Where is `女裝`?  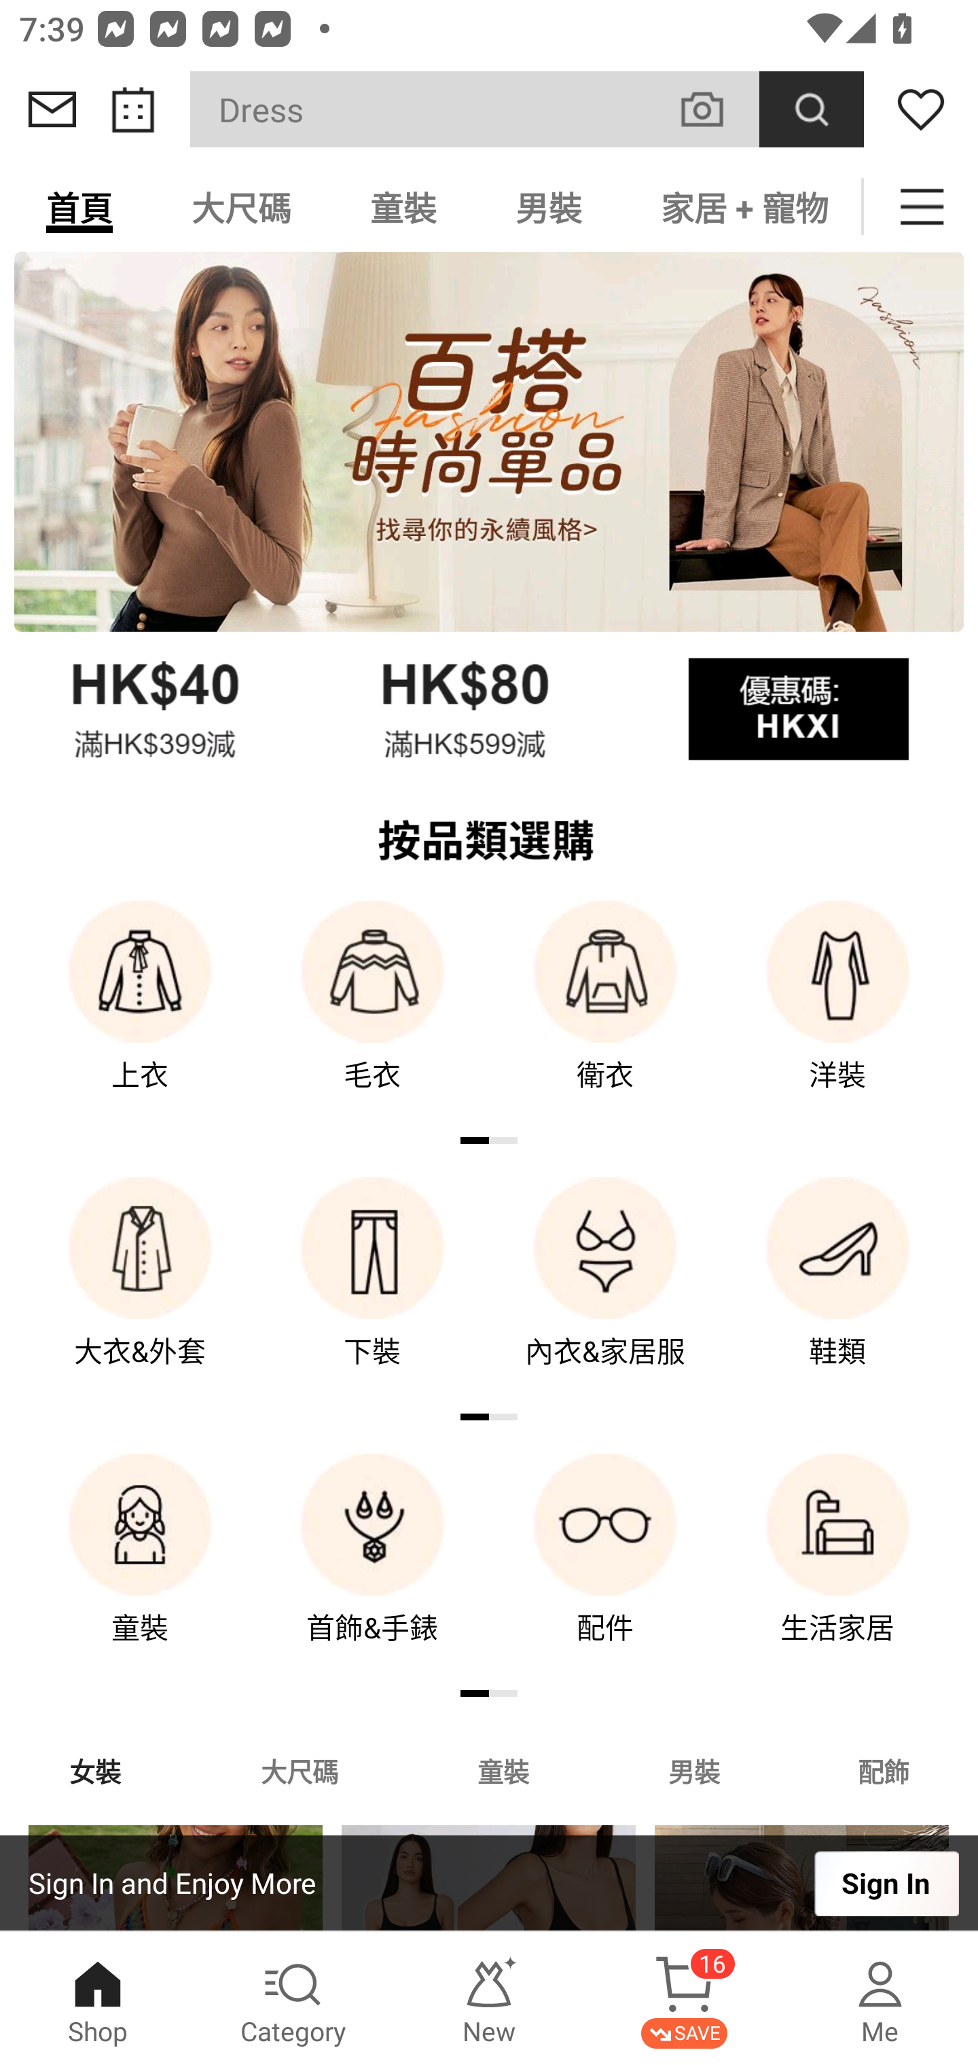
女裝 is located at coordinates (95, 1770).